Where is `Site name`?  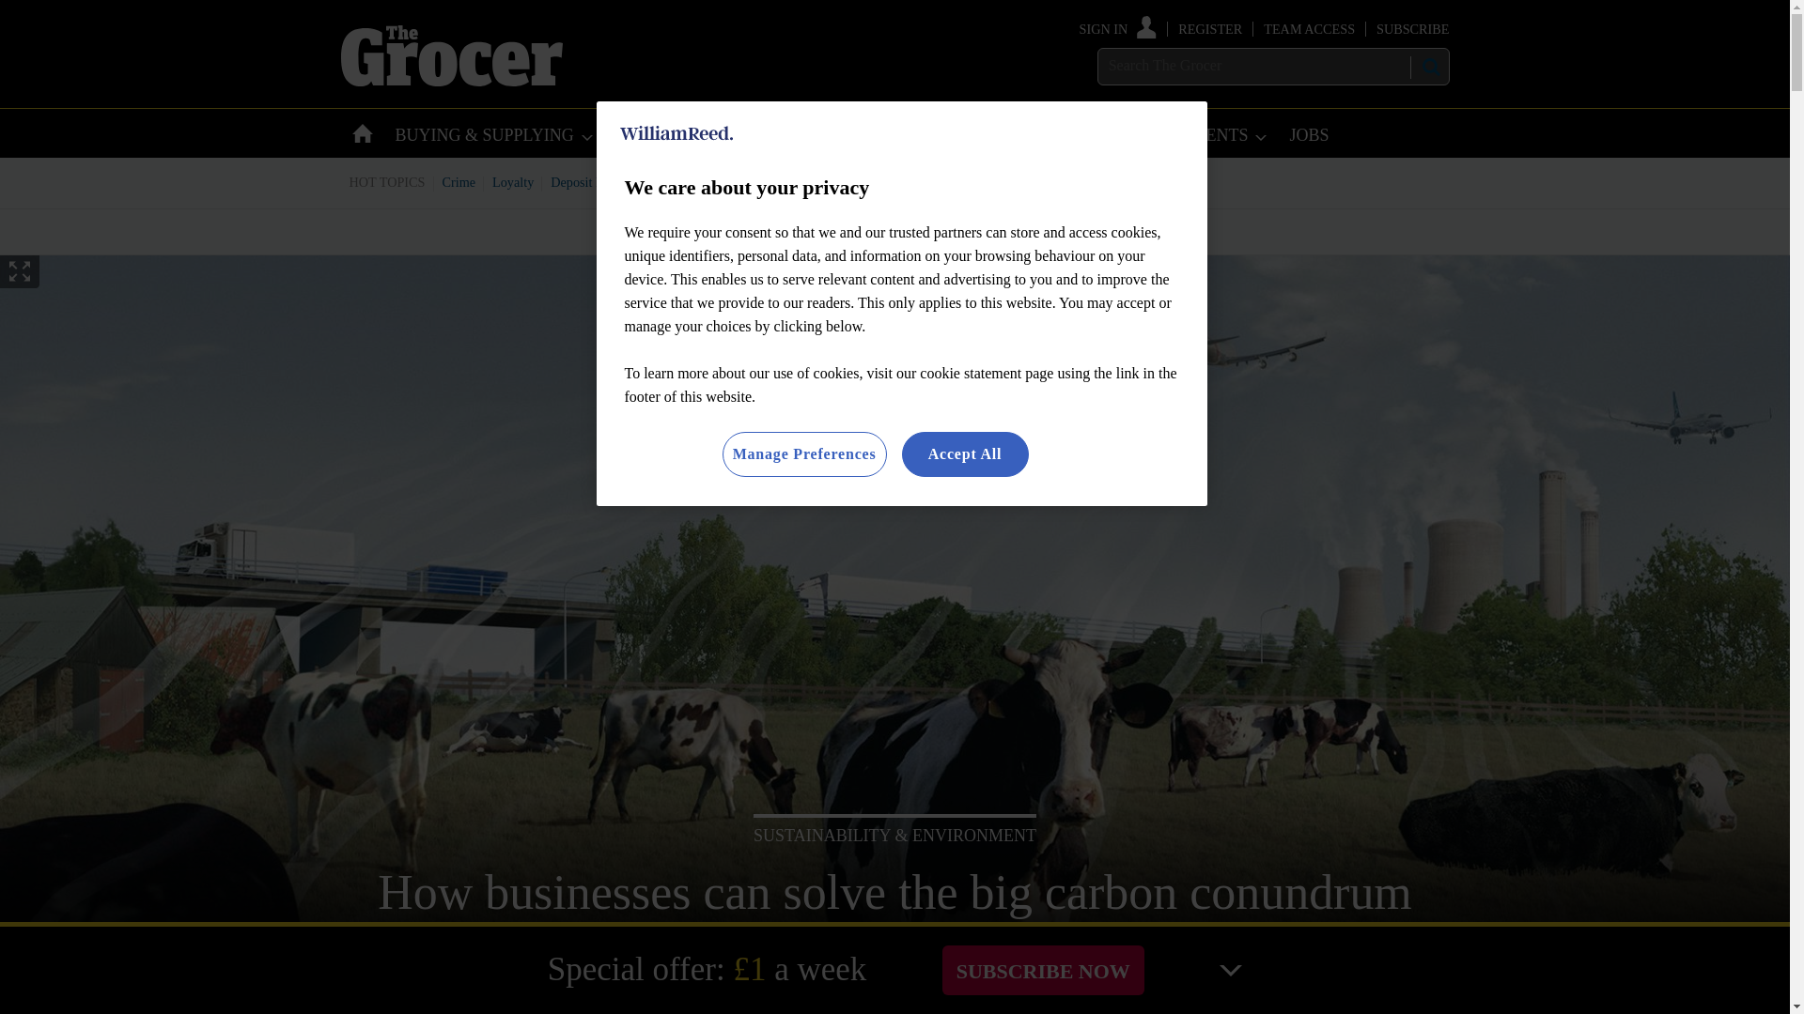 Site name is located at coordinates (451, 81).